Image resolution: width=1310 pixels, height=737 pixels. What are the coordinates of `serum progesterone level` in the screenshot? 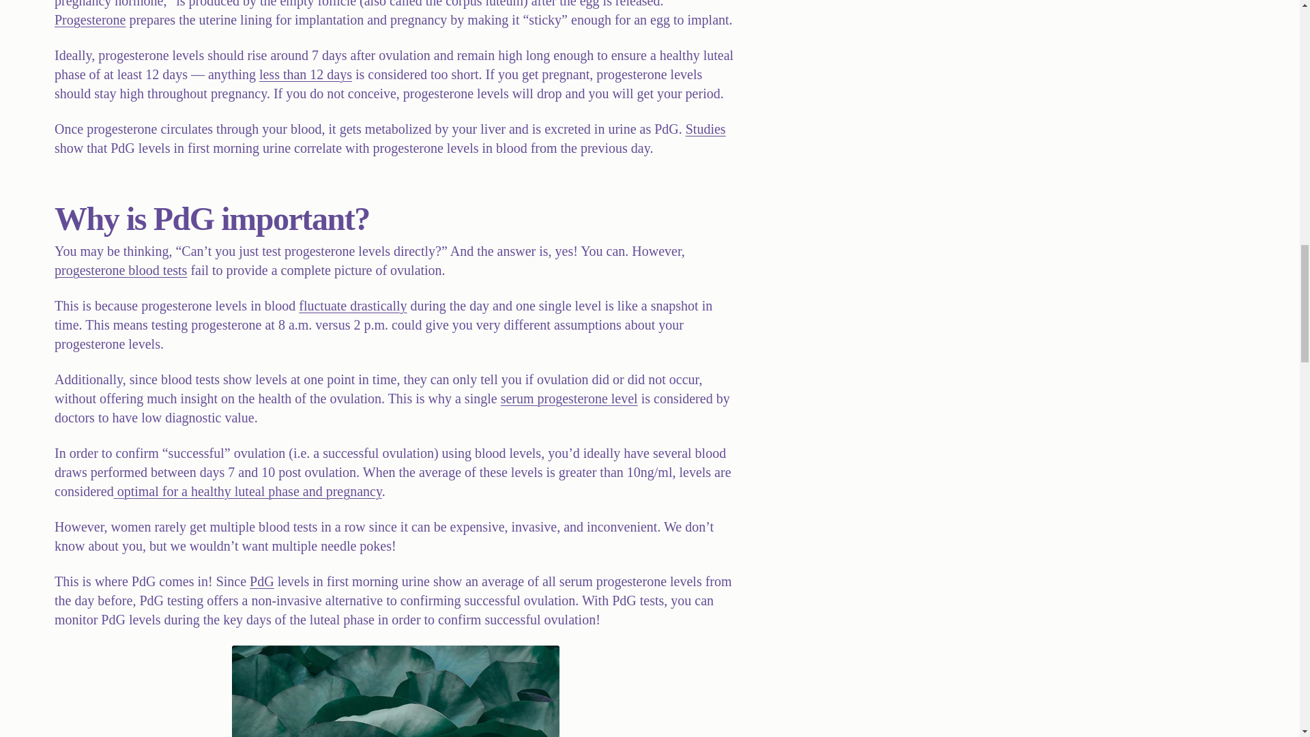 It's located at (569, 399).